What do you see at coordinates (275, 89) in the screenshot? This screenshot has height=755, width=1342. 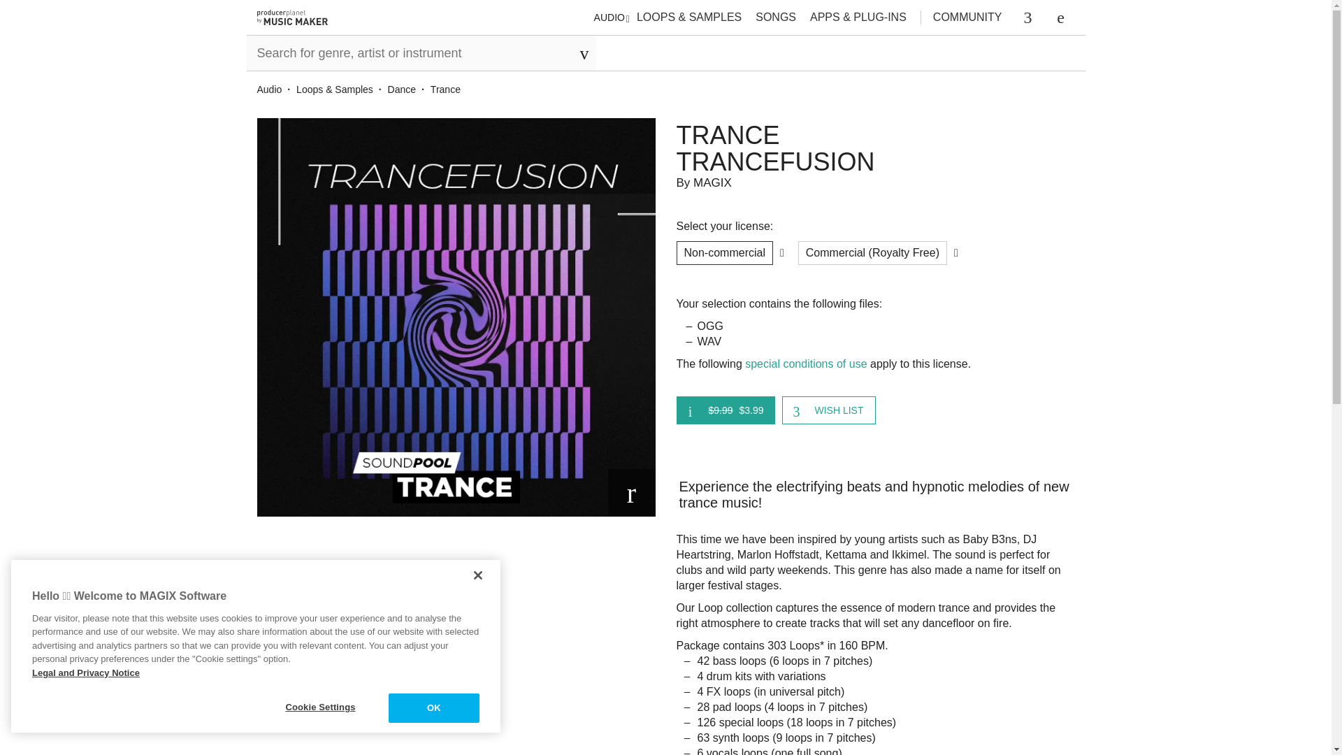 I see `Audio` at bounding box center [275, 89].